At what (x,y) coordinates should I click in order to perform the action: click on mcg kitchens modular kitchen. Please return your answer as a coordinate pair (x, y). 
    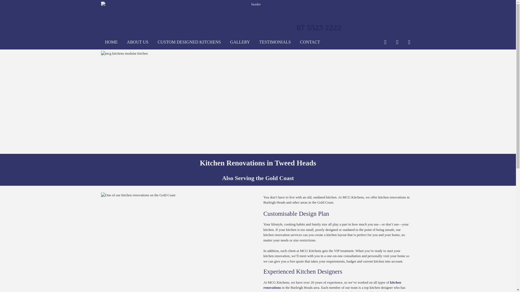
    Looking at the image, I should click on (258, 102).